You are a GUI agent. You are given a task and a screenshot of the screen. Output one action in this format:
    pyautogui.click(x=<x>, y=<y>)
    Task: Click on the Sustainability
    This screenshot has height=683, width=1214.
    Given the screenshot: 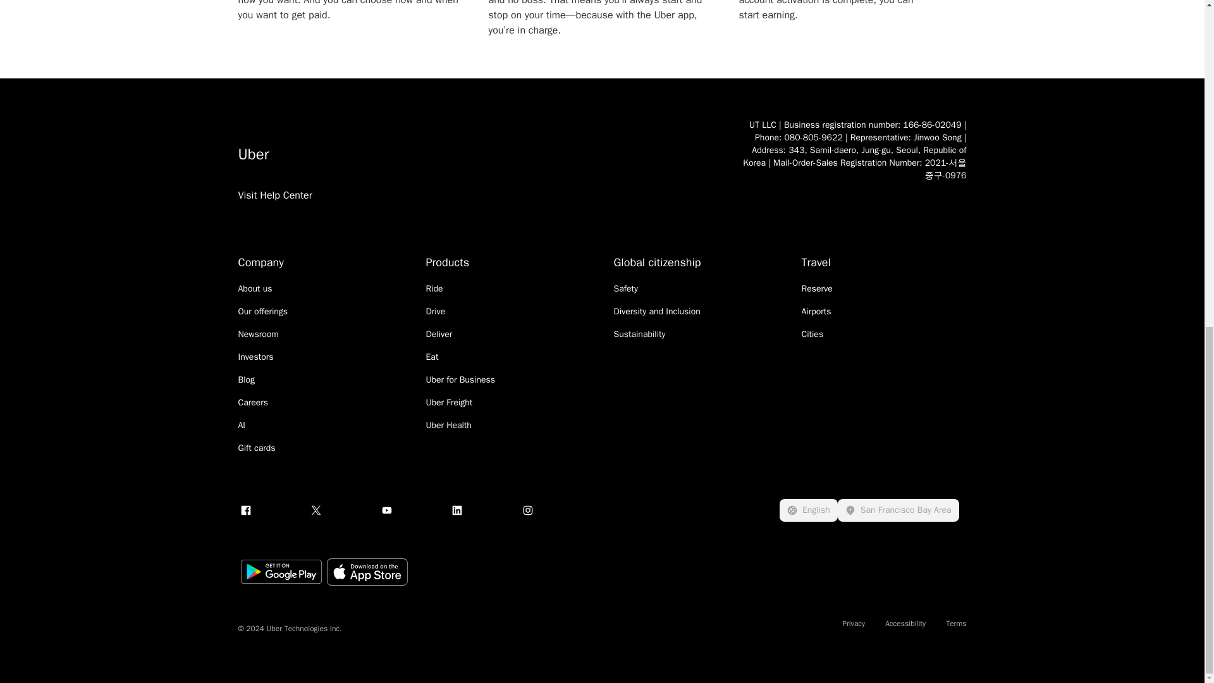 What is the action you would take?
    pyautogui.click(x=639, y=334)
    